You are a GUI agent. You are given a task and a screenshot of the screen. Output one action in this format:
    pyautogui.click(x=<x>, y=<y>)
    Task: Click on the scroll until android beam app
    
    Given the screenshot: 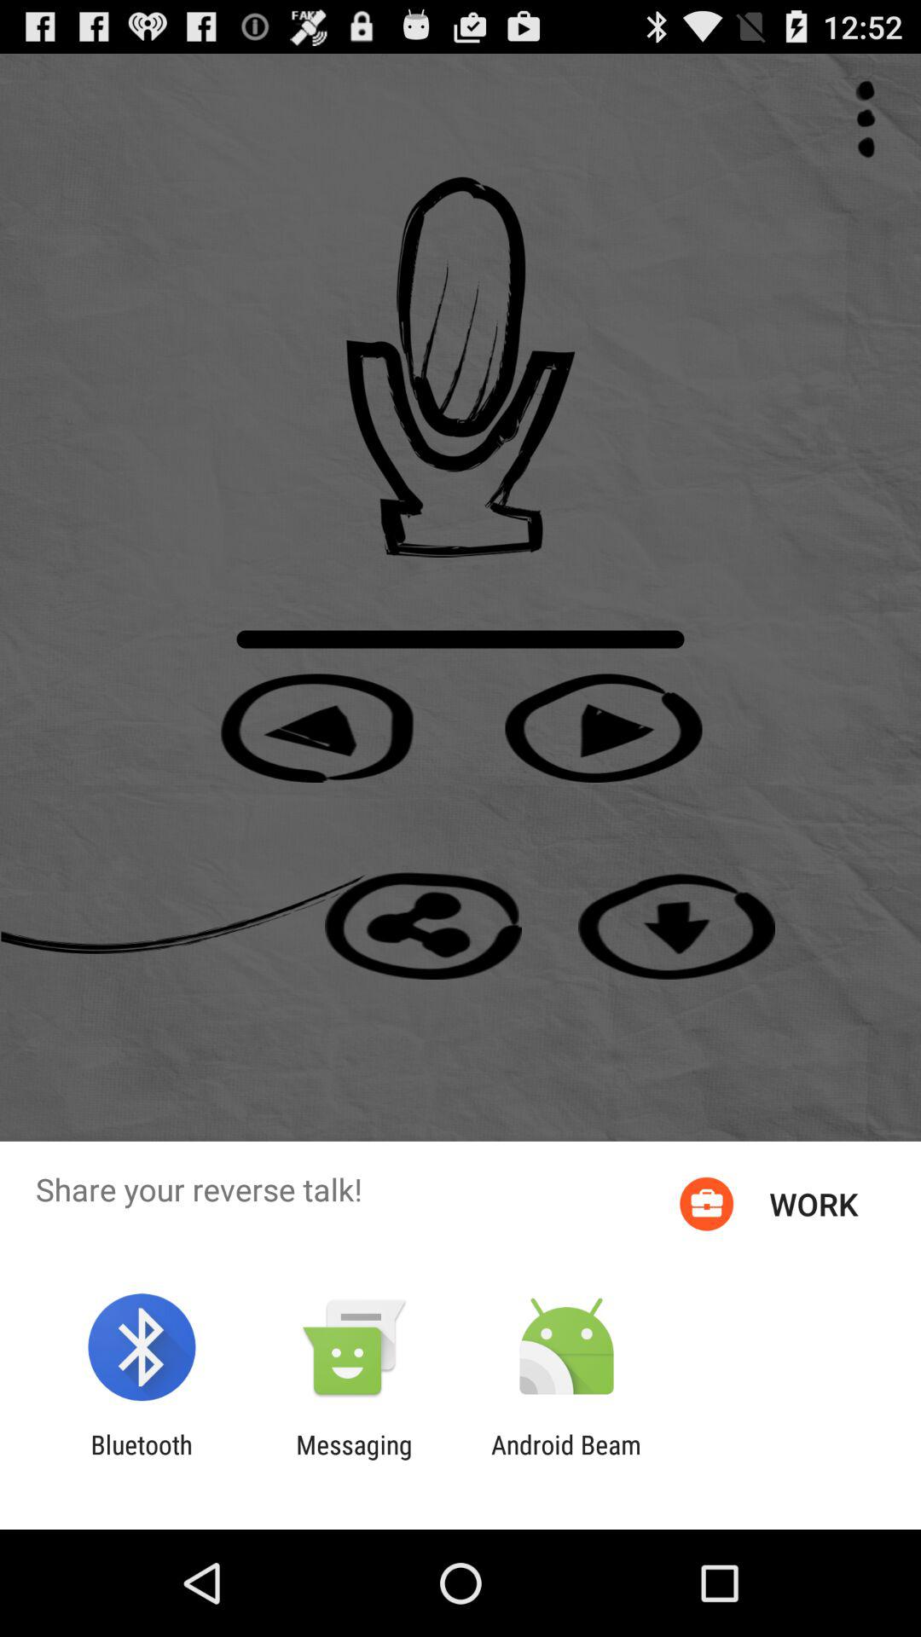 What is the action you would take?
    pyautogui.click(x=566, y=1460)
    